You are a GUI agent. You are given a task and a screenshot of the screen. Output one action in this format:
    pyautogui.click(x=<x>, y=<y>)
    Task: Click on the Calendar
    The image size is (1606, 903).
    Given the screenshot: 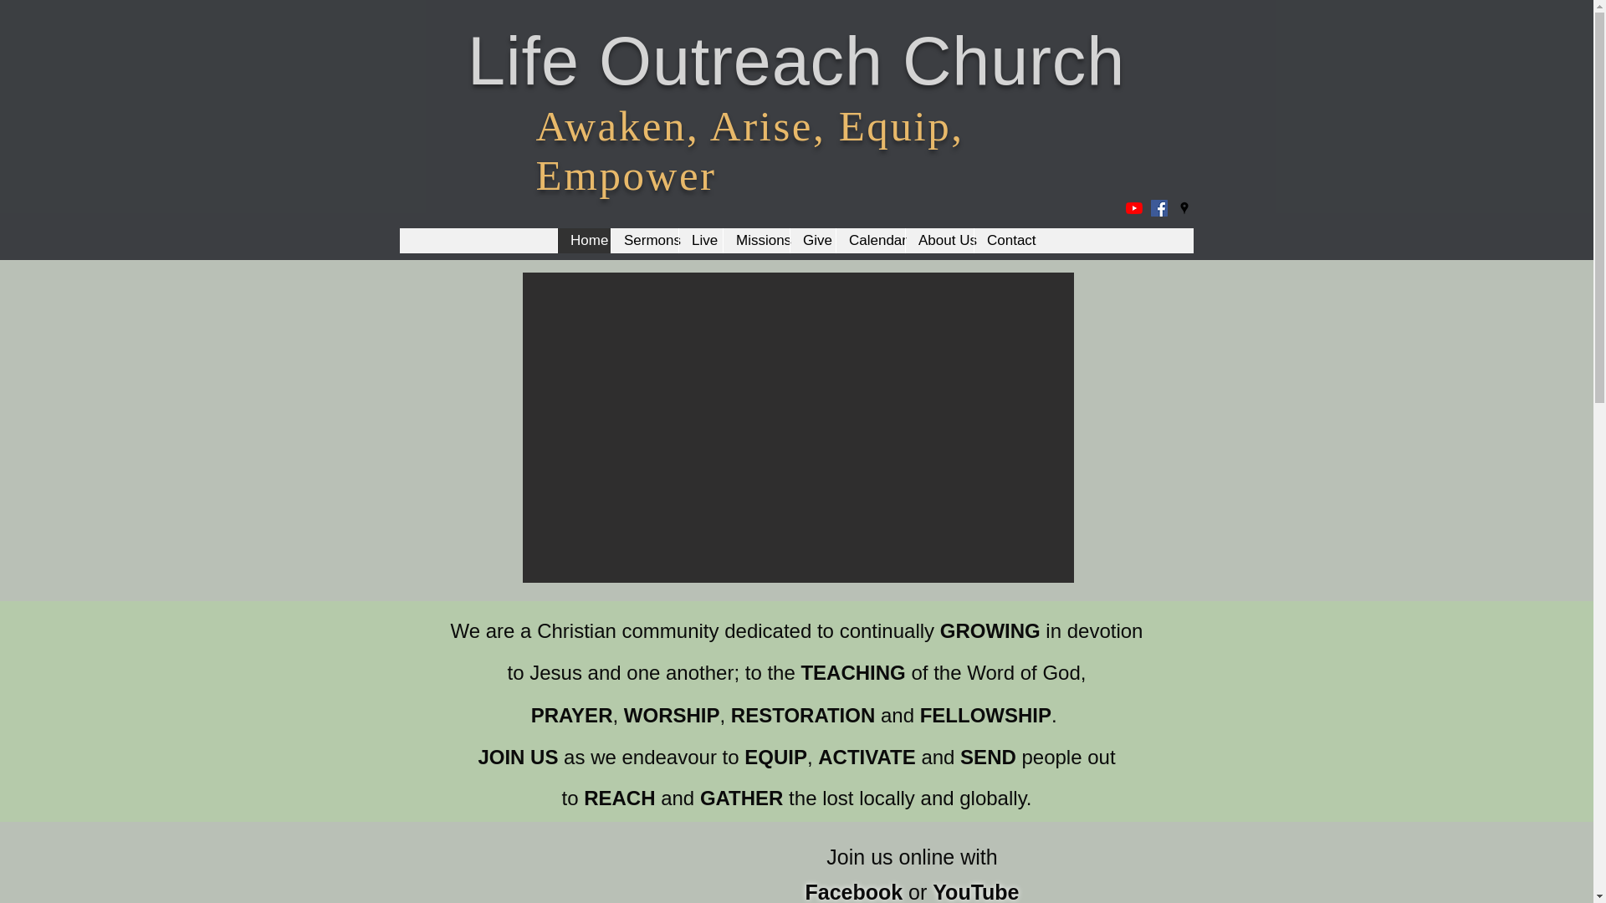 What is the action you would take?
    pyautogui.click(x=870, y=241)
    